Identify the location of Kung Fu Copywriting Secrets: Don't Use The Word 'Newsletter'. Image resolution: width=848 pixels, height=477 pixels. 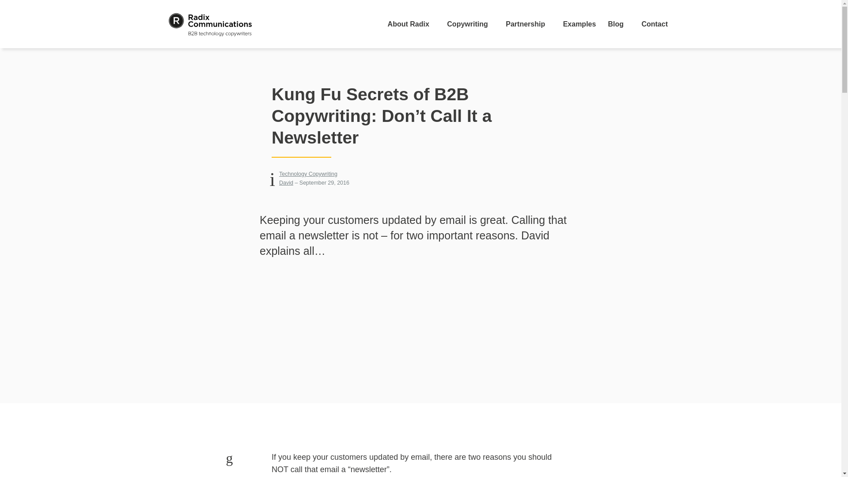
(420, 344).